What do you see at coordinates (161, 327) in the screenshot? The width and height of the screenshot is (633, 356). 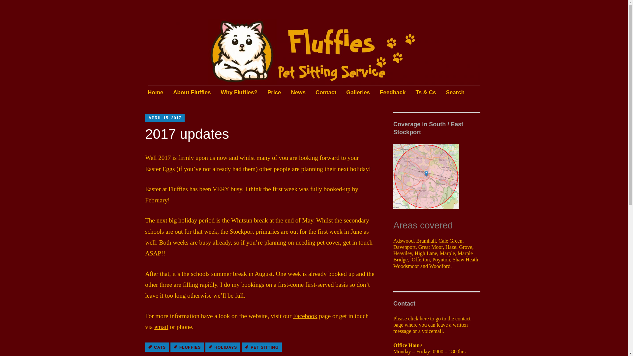 I see `email` at bounding box center [161, 327].